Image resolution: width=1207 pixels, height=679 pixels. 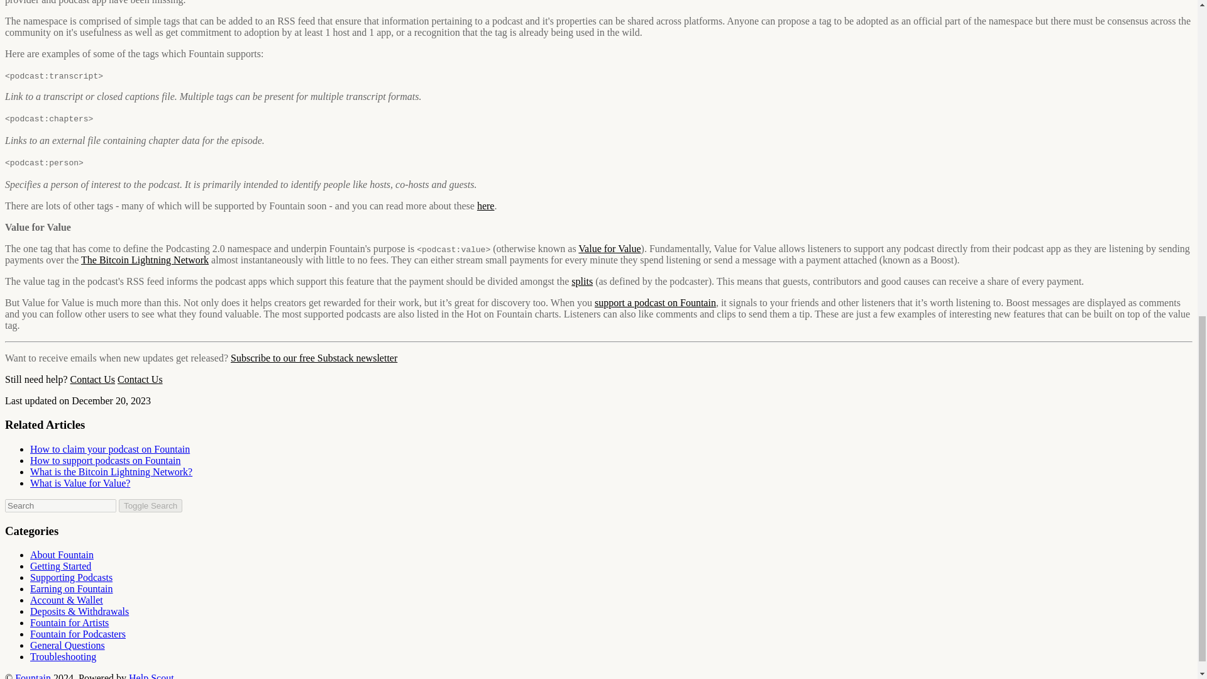 I want to click on Value for Value, so click(x=609, y=248).